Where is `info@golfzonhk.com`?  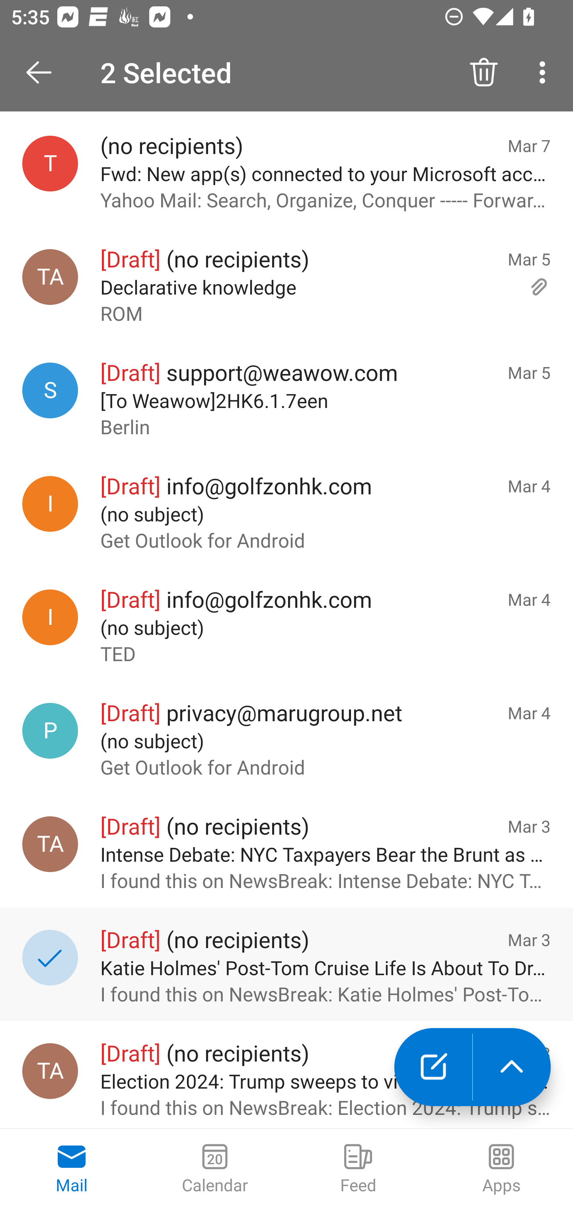 info@golfzonhk.com is located at coordinates (50, 503).